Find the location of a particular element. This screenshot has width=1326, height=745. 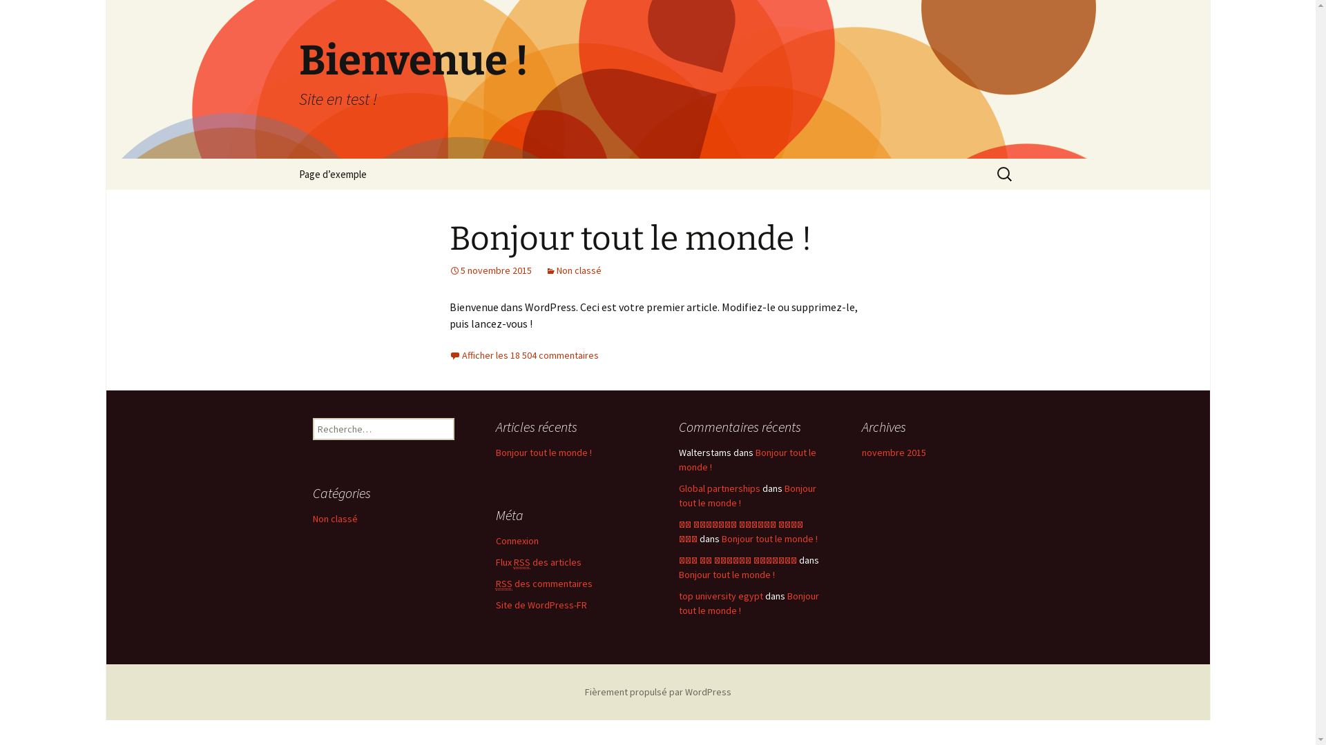

Bonjour tout le monde ! is located at coordinates (630, 239).